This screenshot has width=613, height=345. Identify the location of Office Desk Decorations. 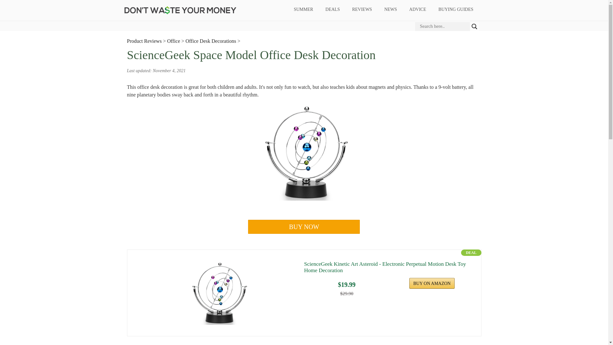
(211, 41).